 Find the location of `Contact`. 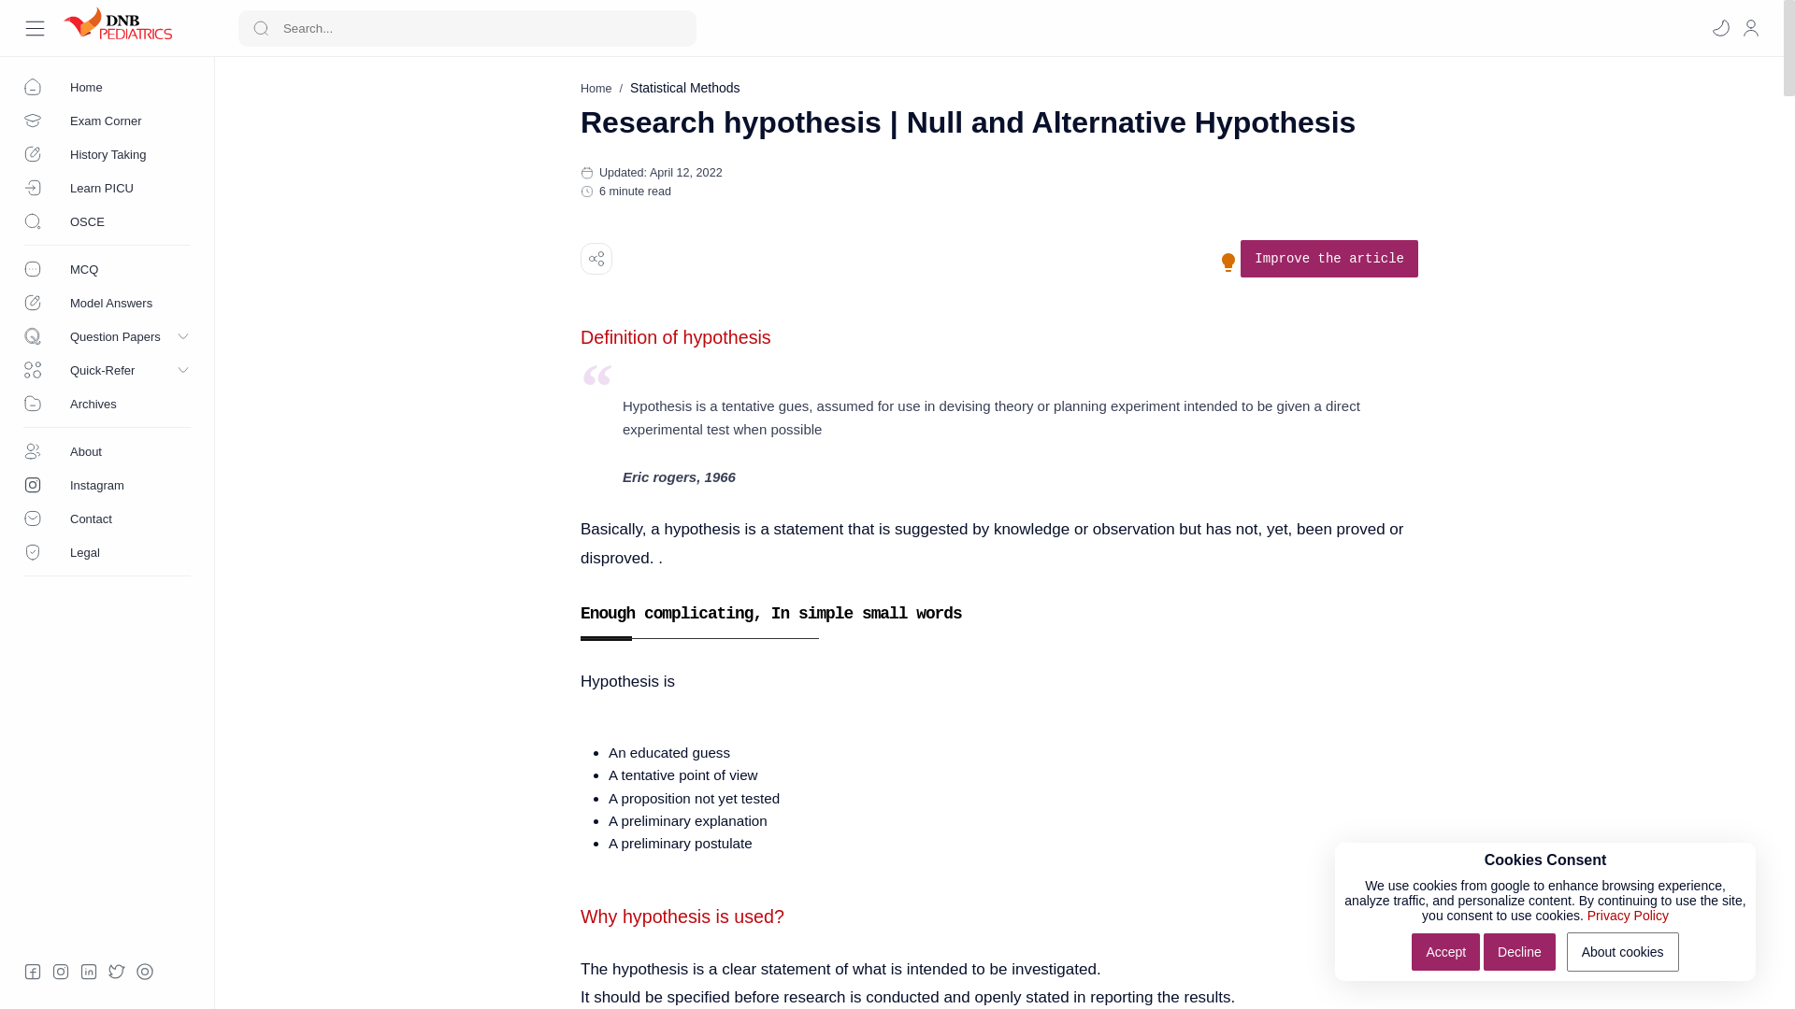

Contact is located at coordinates (107, 518).